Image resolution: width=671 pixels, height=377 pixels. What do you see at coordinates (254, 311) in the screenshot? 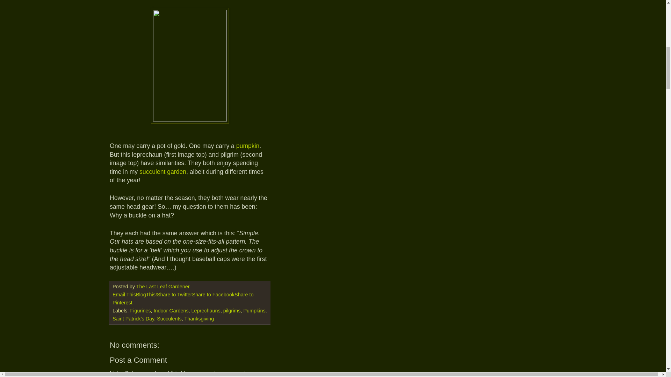
I see `Pumpkins` at bounding box center [254, 311].